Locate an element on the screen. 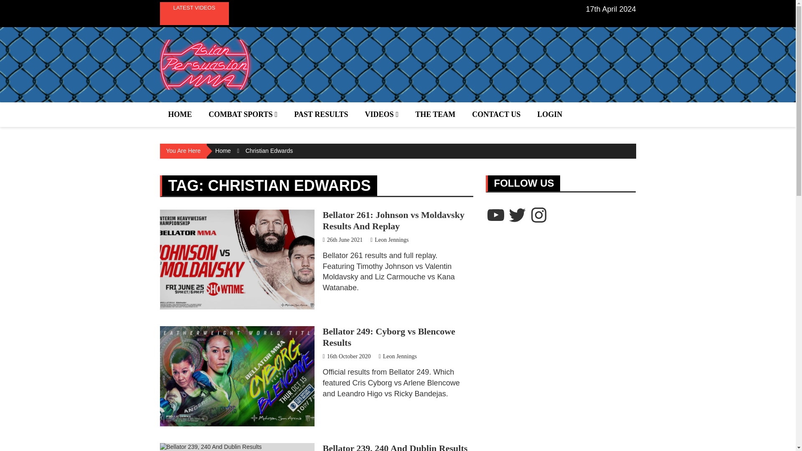  Leon Jennings is located at coordinates (397, 356).